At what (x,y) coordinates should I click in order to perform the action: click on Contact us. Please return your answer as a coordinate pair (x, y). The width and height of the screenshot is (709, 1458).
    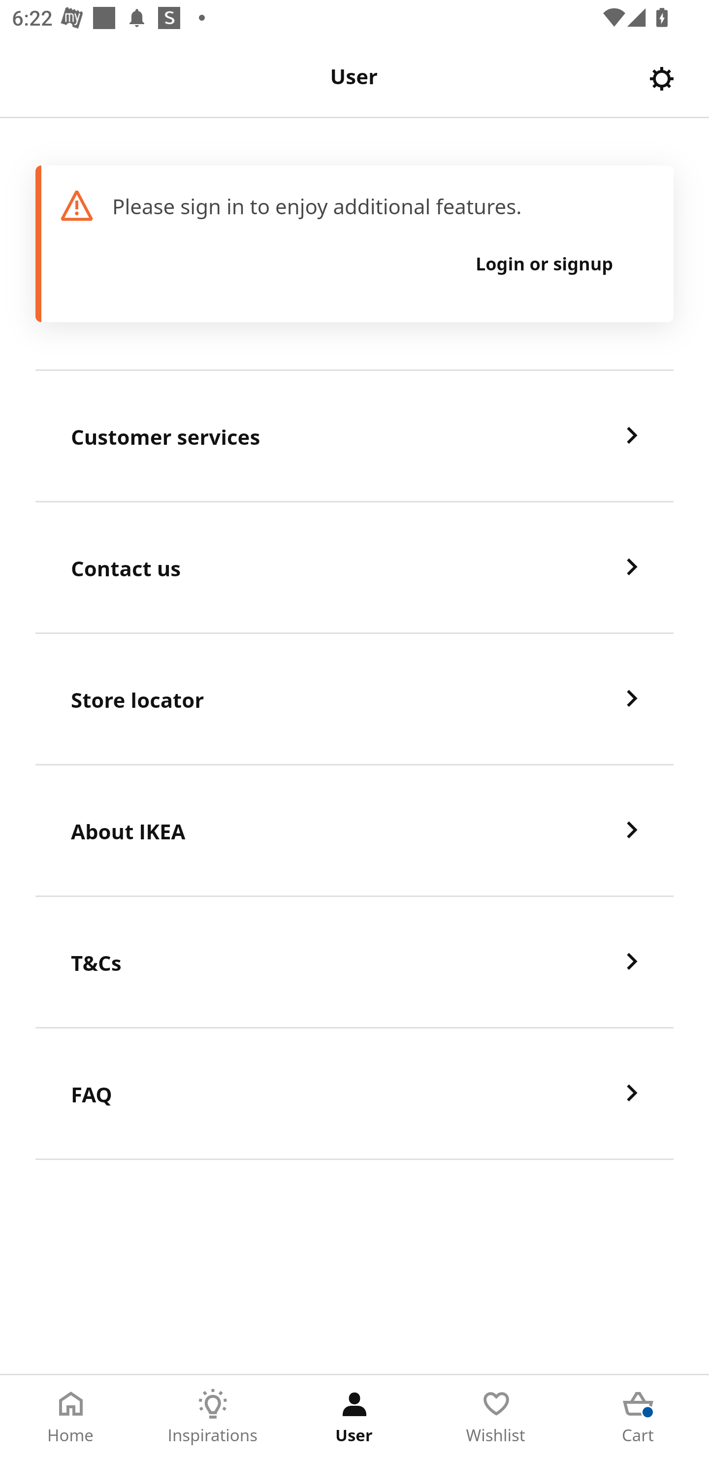
    Looking at the image, I should click on (354, 568).